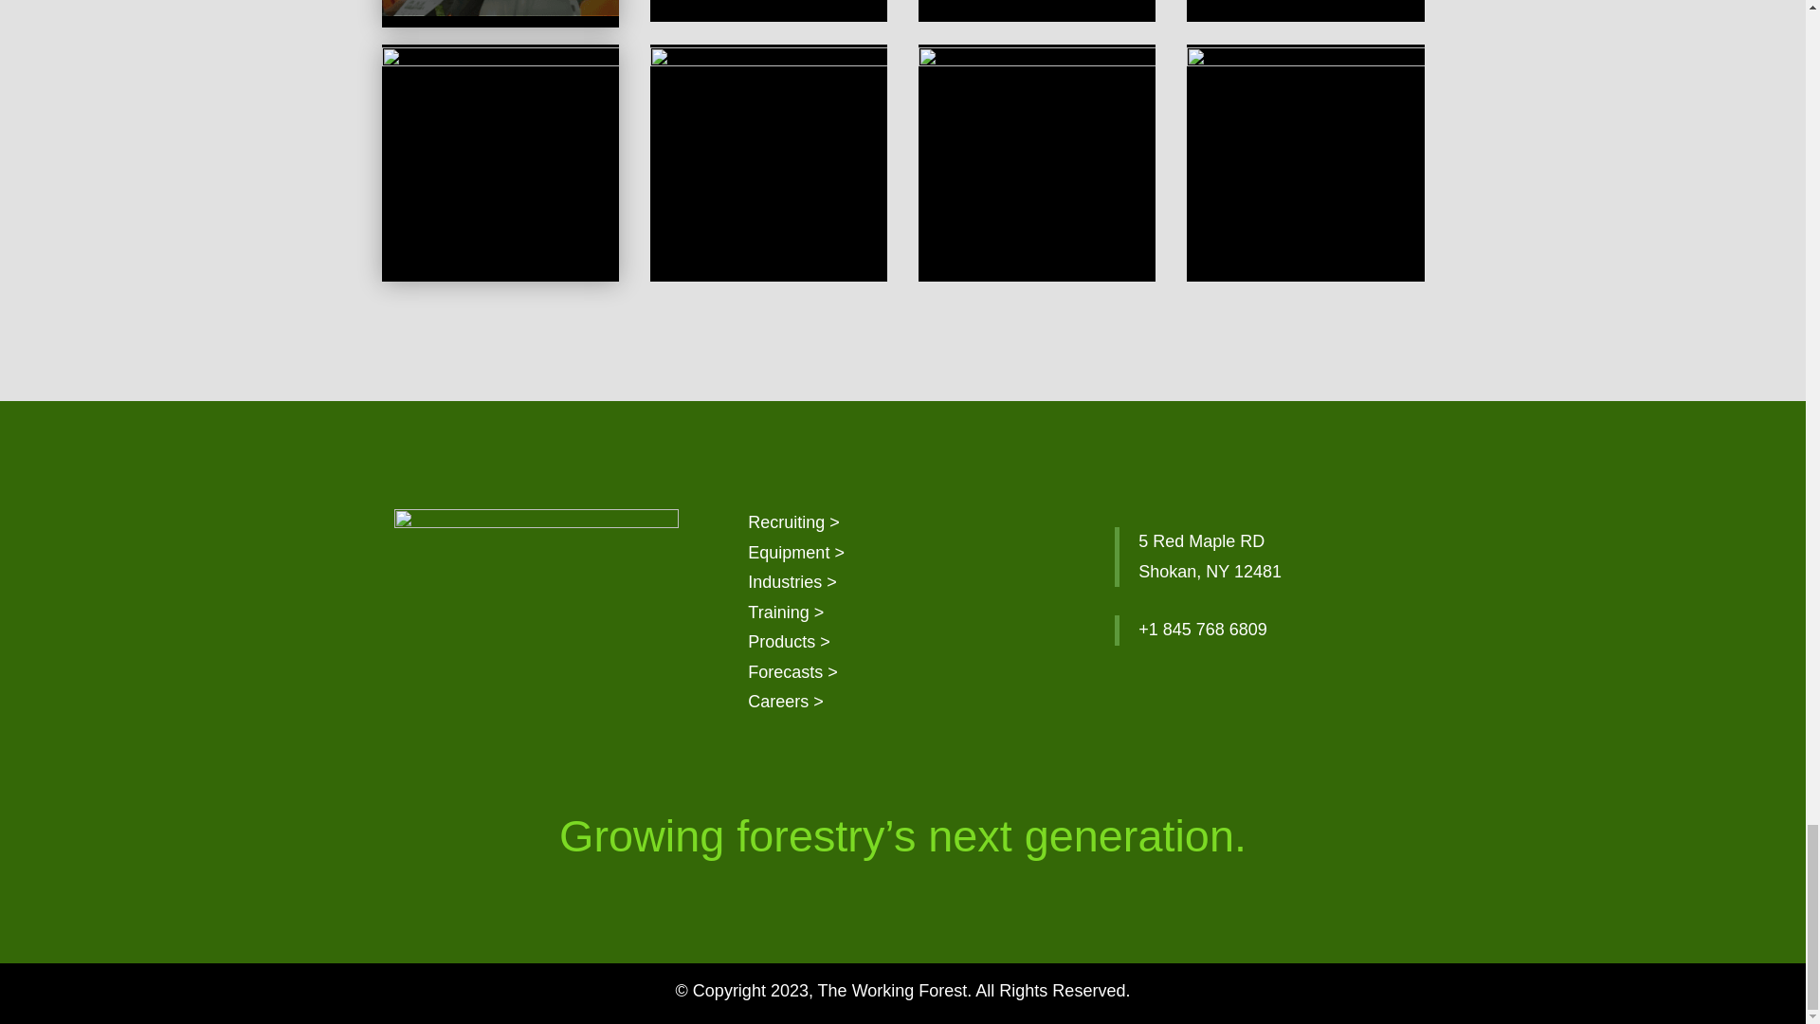 The image size is (1820, 1024). Describe the element at coordinates (796, 552) in the screenshot. I see `Equipment Information` at that location.